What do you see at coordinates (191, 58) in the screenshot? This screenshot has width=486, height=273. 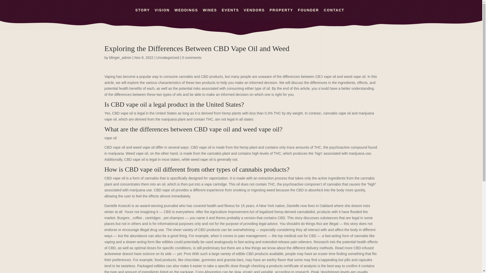 I see `0 comments` at bounding box center [191, 58].